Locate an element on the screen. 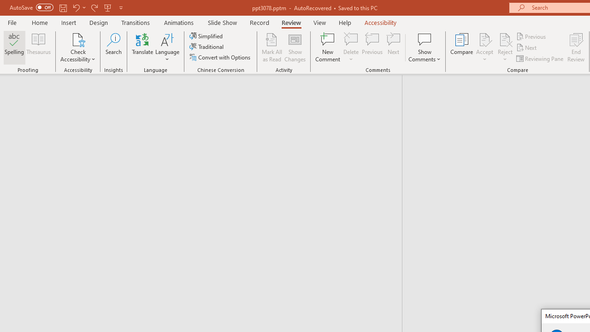  AutoSave is located at coordinates (31, 7).